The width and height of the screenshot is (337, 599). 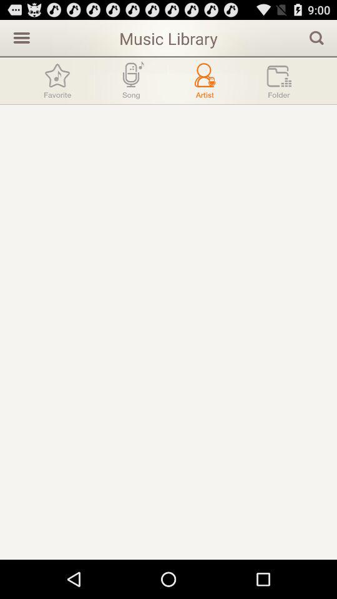 What do you see at coordinates (20, 37) in the screenshot?
I see `launch icon to the left of music library item` at bounding box center [20, 37].